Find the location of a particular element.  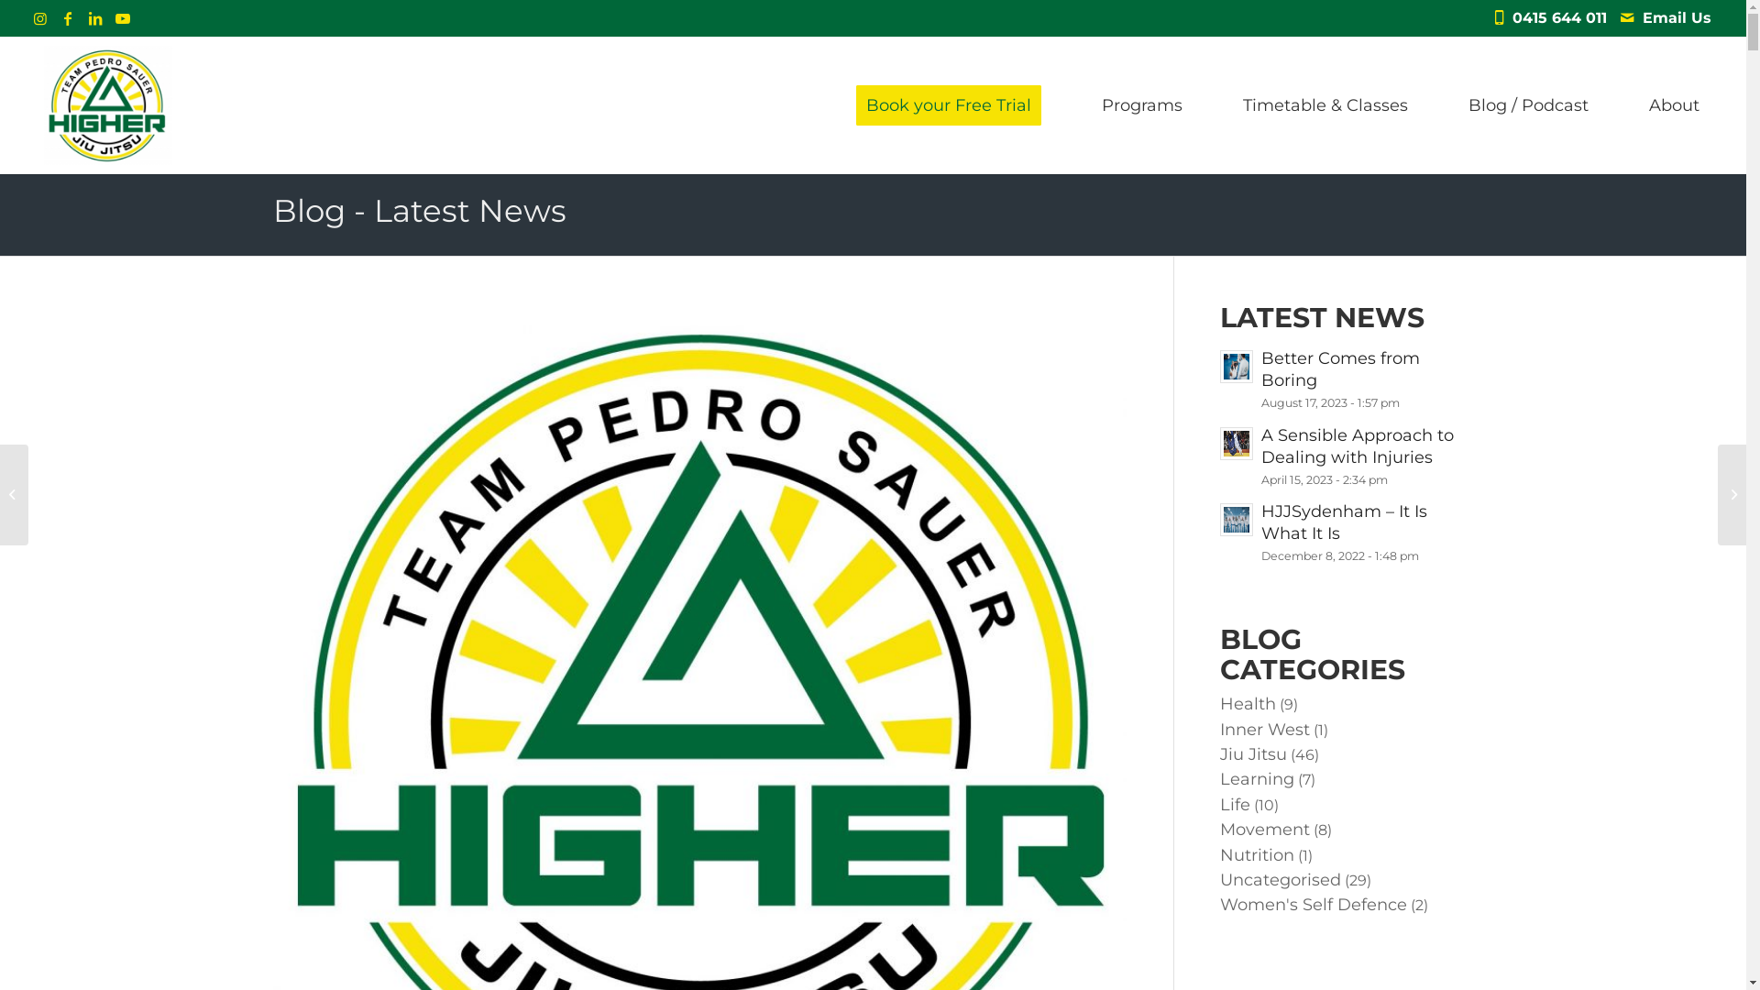

Life is located at coordinates (1236, 805).